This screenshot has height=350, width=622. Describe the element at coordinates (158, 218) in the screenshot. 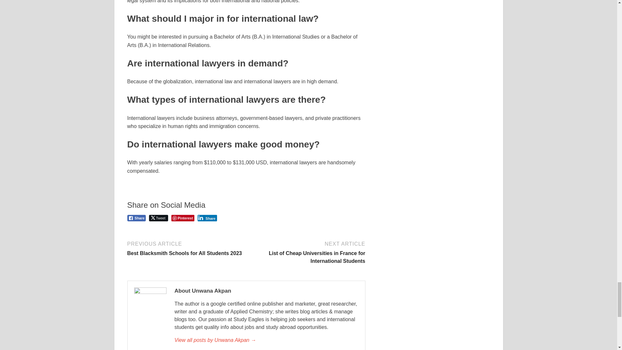

I see `Tweet` at that location.